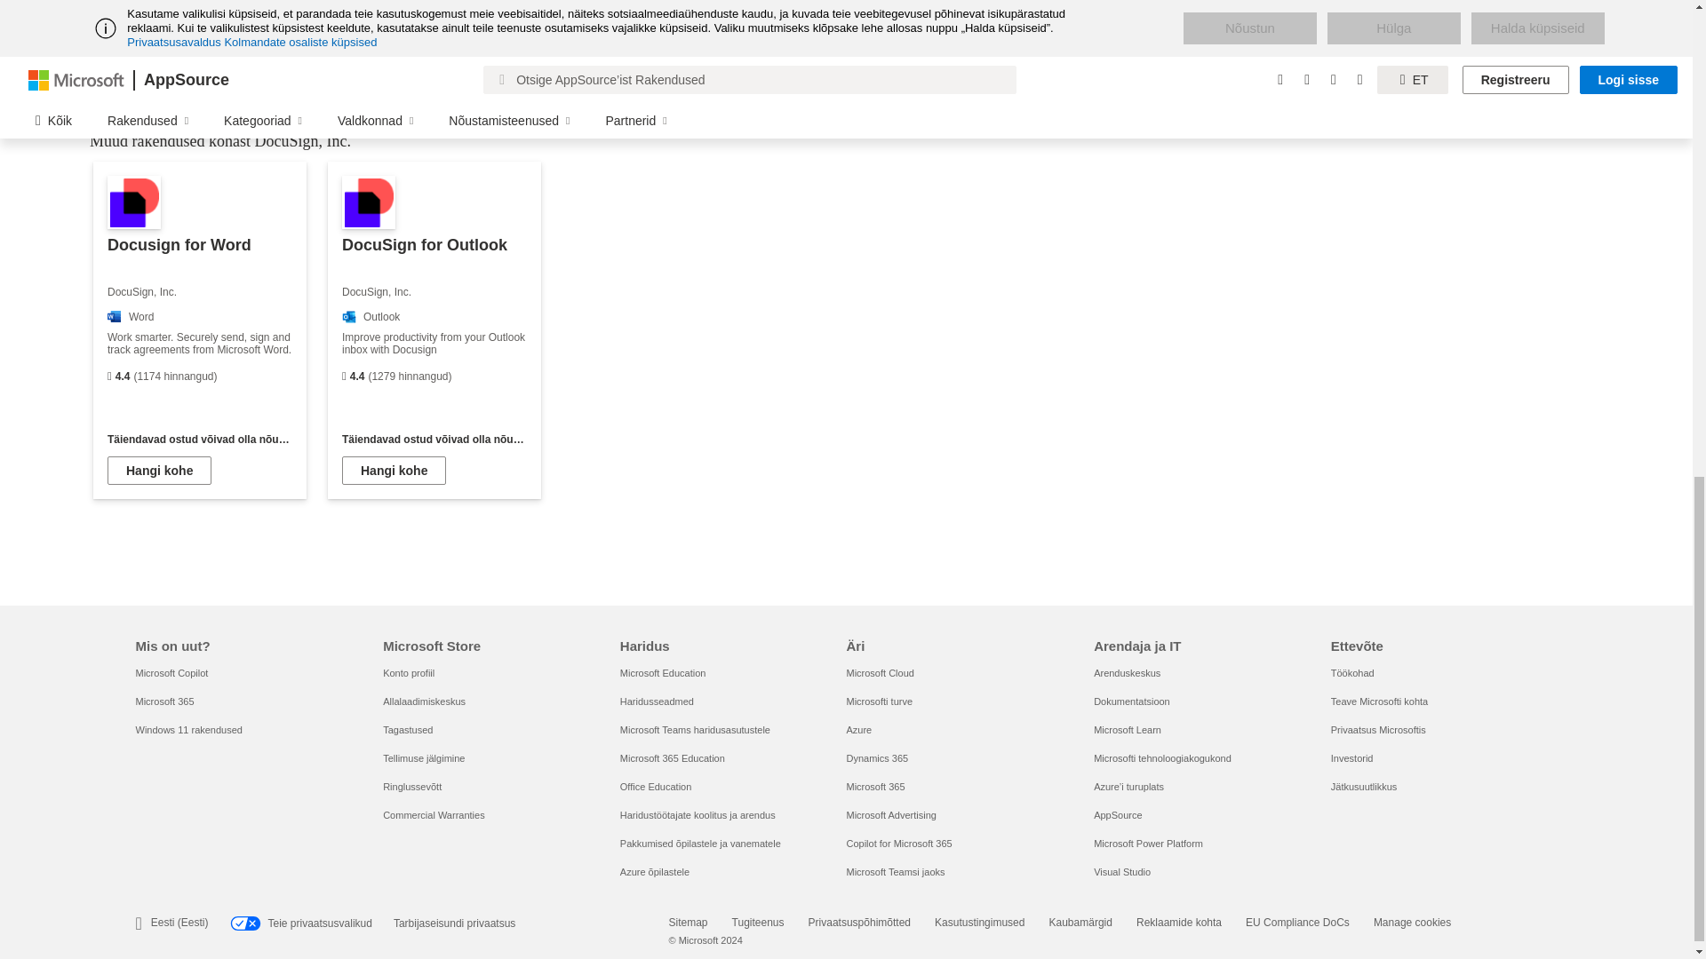 This screenshot has height=959, width=1706. Describe the element at coordinates (409, 672) in the screenshot. I see `Konto profiil` at that location.